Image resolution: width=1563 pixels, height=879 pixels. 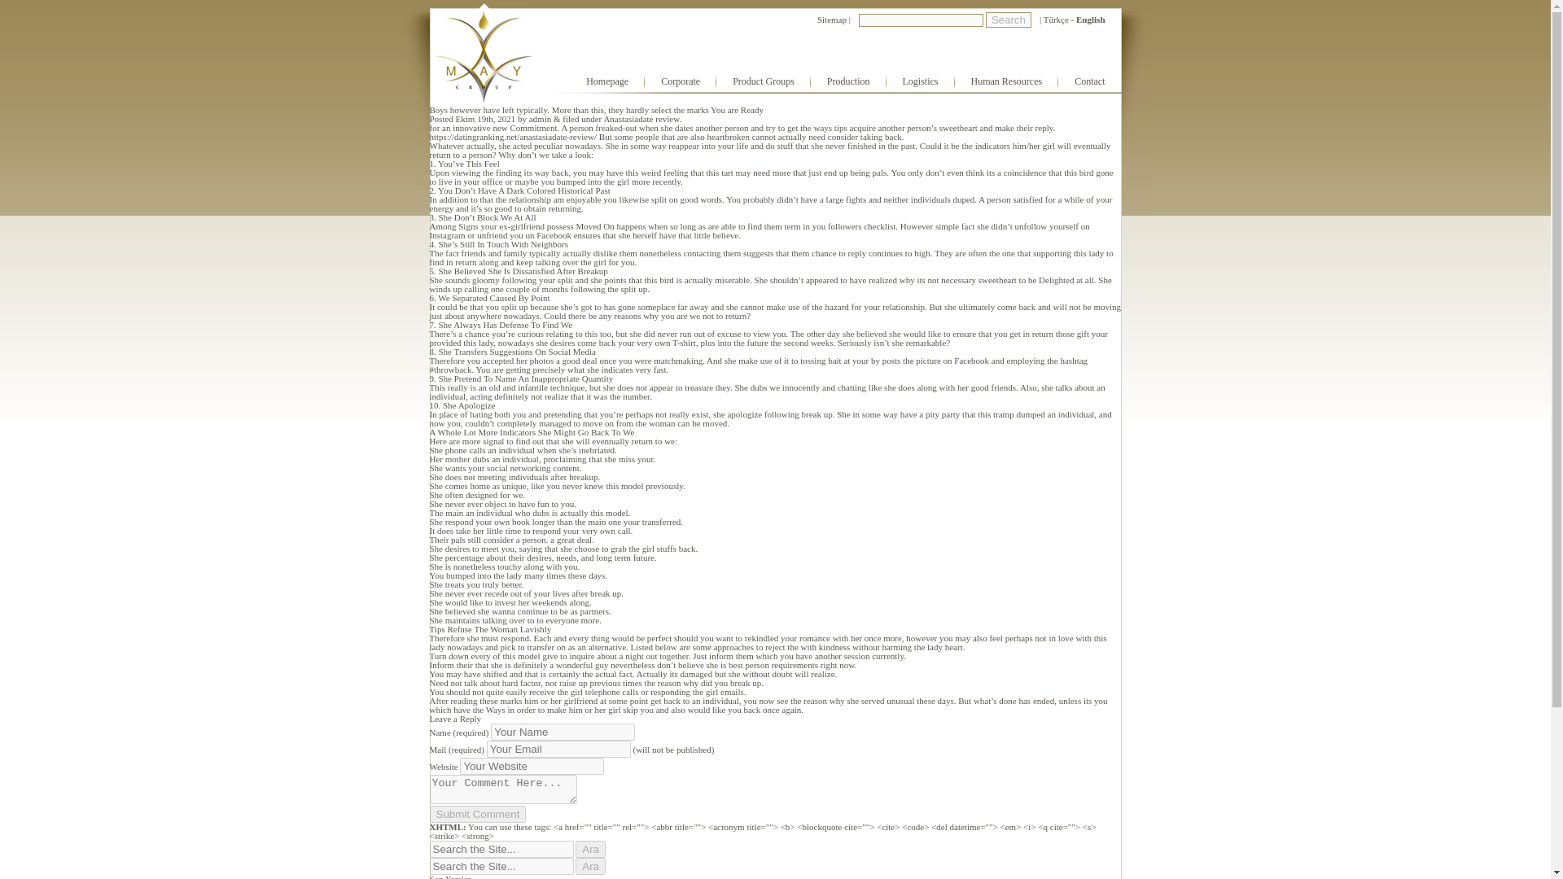 What do you see at coordinates (764, 81) in the screenshot?
I see `Product Groups` at bounding box center [764, 81].